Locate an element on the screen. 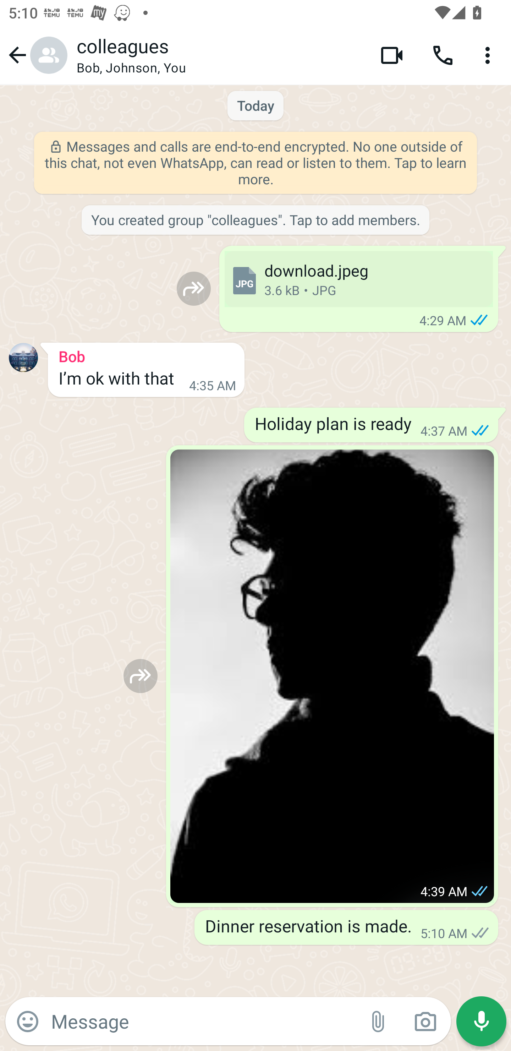  Navigate up is located at coordinates (36, 55).